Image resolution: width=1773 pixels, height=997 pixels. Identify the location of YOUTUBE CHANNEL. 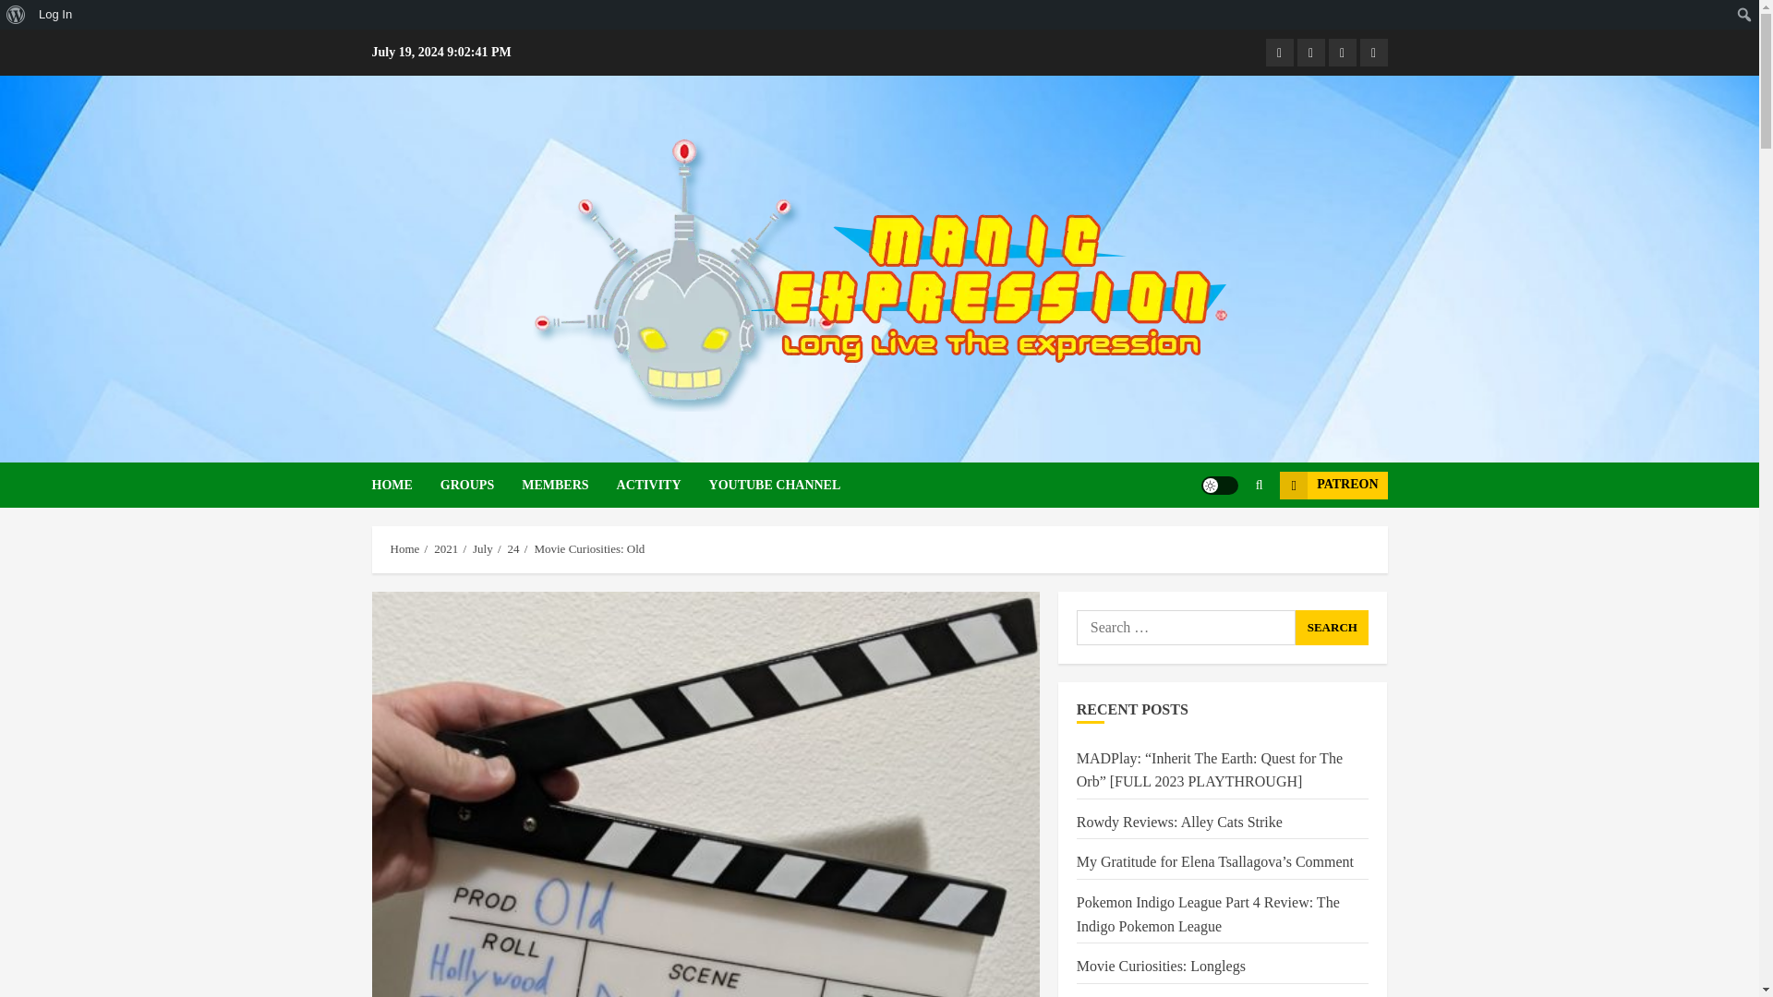
(775, 485).